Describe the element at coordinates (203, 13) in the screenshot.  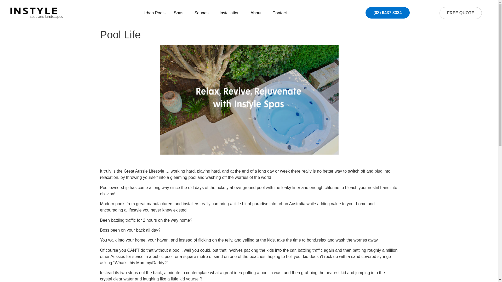
I see `Saunas` at that location.